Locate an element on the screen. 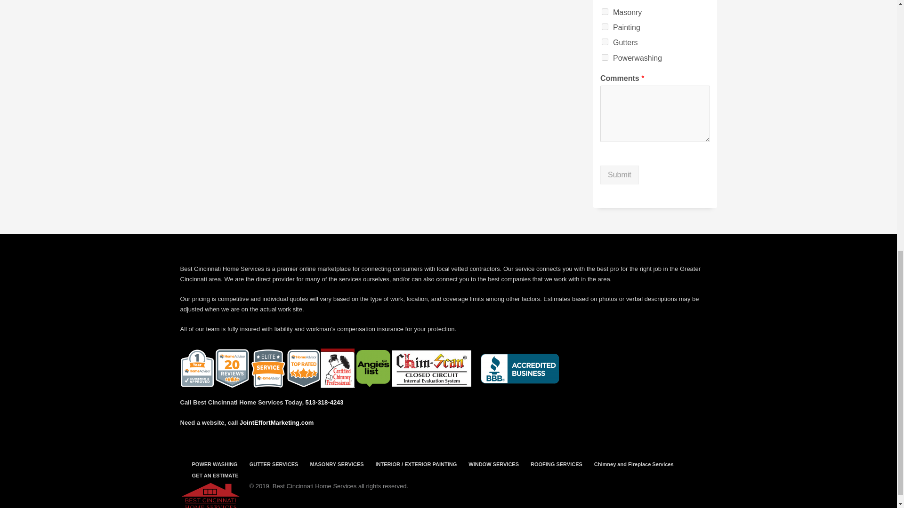 The height and width of the screenshot is (508, 904). GUTTER SERVICES is located at coordinates (274, 464).